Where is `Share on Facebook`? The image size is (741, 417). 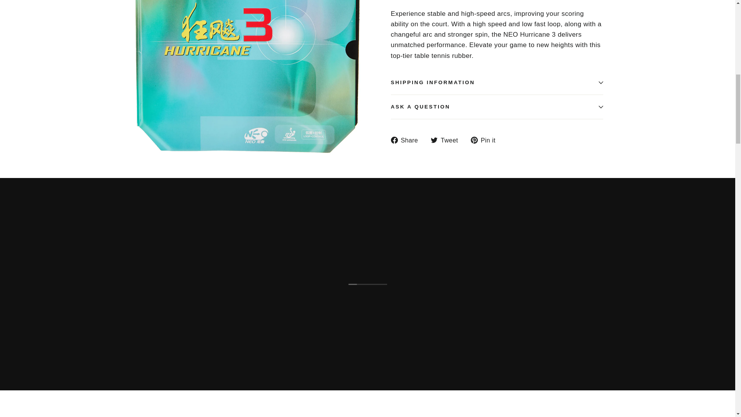 Share on Facebook is located at coordinates (407, 140).